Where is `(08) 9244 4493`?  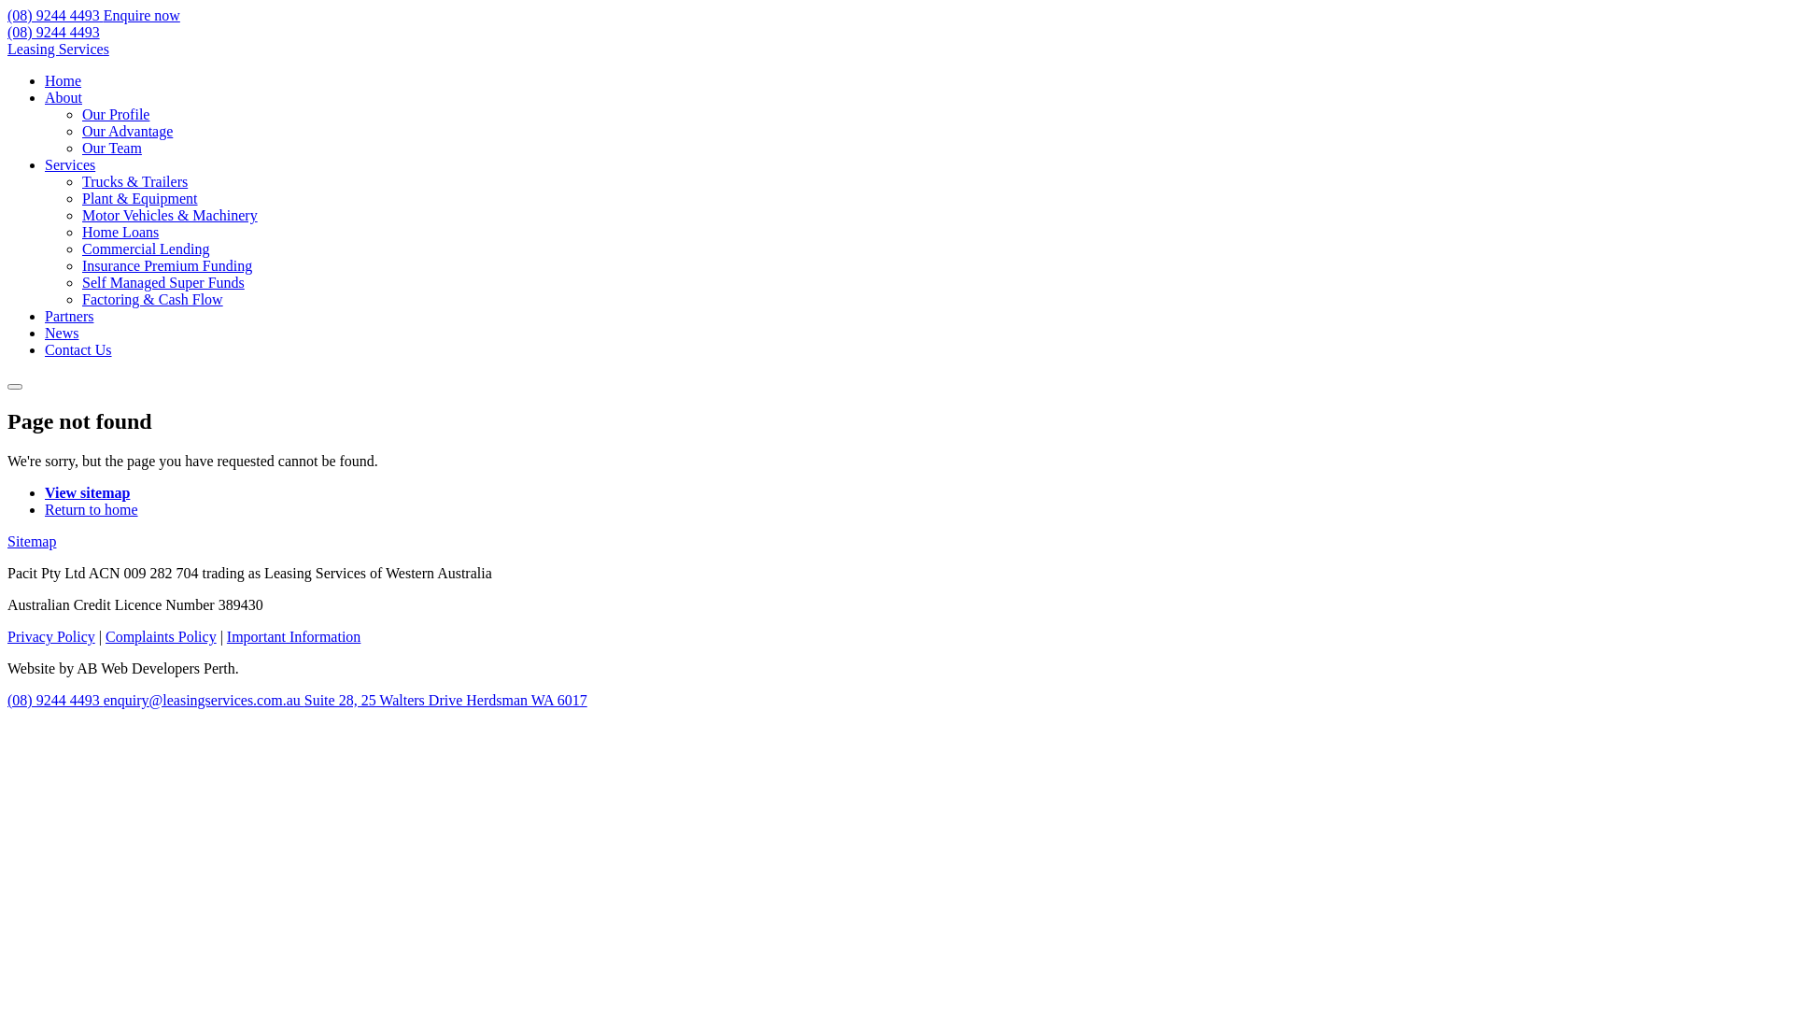
(08) 9244 4493 is located at coordinates (56, 15).